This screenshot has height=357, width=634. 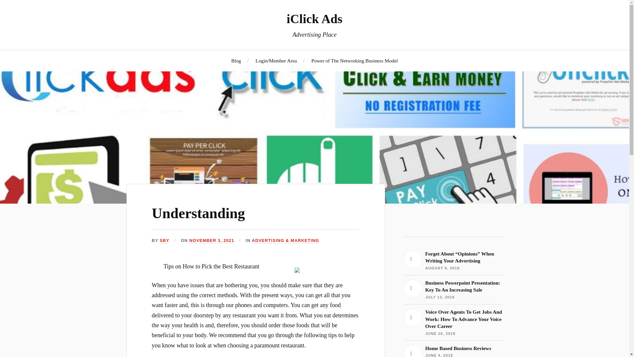 What do you see at coordinates (314, 19) in the screenshot?
I see `iClick Ads` at bounding box center [314, 19].